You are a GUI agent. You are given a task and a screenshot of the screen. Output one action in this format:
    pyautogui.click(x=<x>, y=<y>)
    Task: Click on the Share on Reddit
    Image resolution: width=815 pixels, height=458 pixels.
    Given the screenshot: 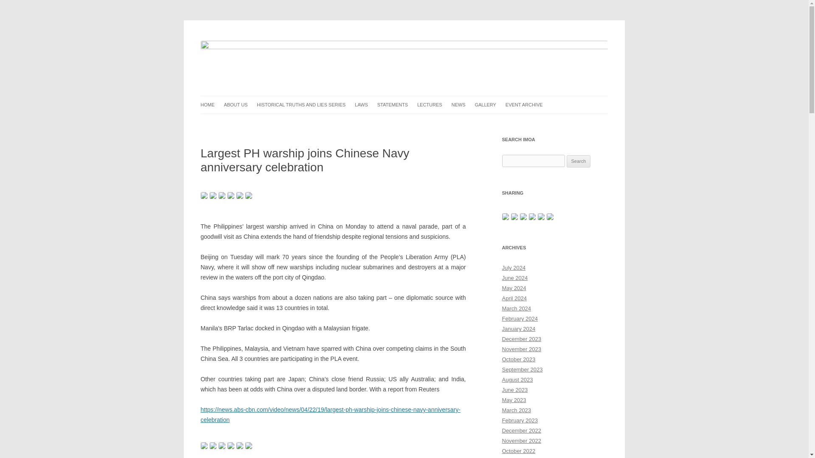 What is the action you would take?
    pyautogui.click(x=222, y=195)
    